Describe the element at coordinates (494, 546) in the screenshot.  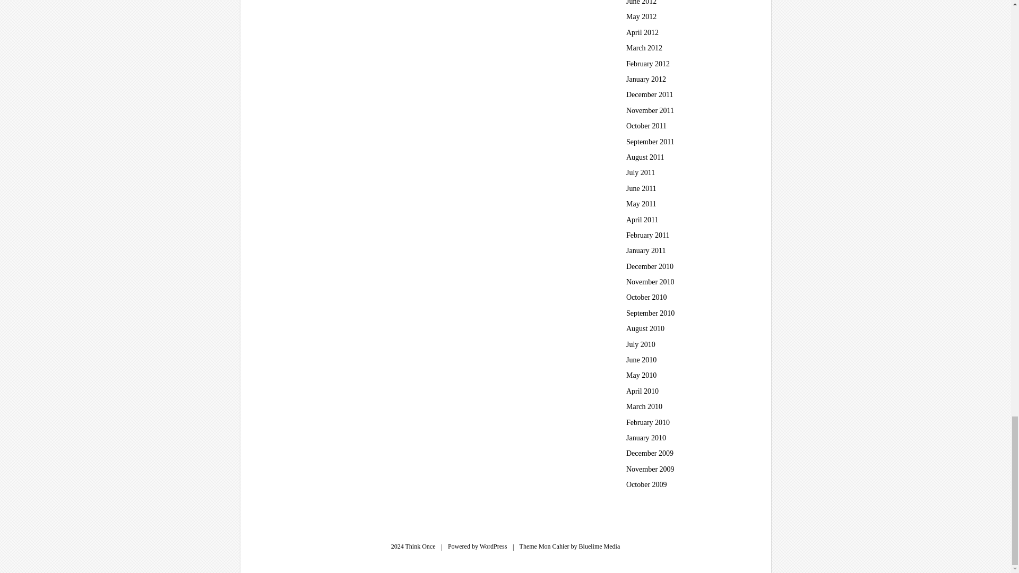
I see `Semantic Personal Publishing Platform` at that location.